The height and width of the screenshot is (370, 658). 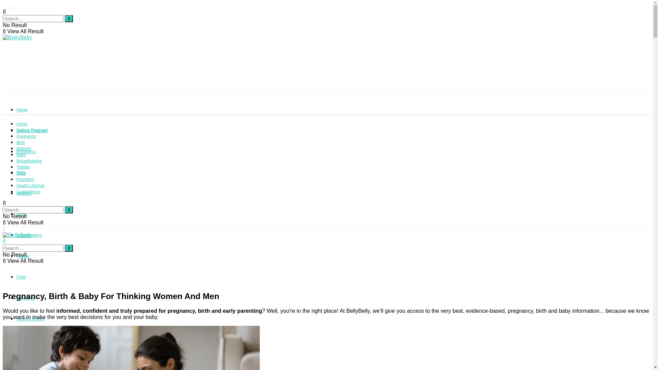 What do you see at coordinates (23, 256) in the screenshot?
I see `Toddler` at bounding box center [23, 256].